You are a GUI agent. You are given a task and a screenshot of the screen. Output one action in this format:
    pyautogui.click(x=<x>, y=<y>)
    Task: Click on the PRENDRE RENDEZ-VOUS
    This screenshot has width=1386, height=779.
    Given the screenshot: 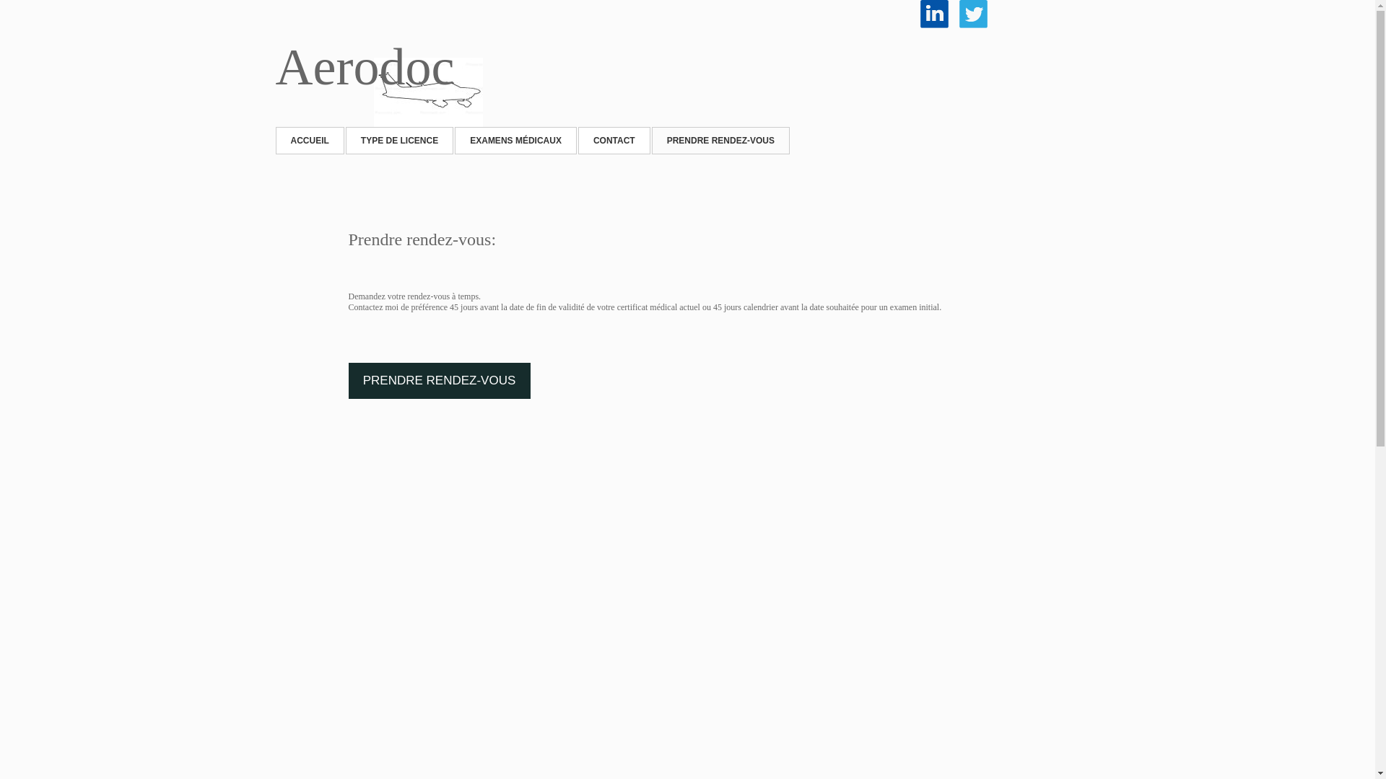 What is the action you would take?
    pyautogui.click(x=439, y=381)
    